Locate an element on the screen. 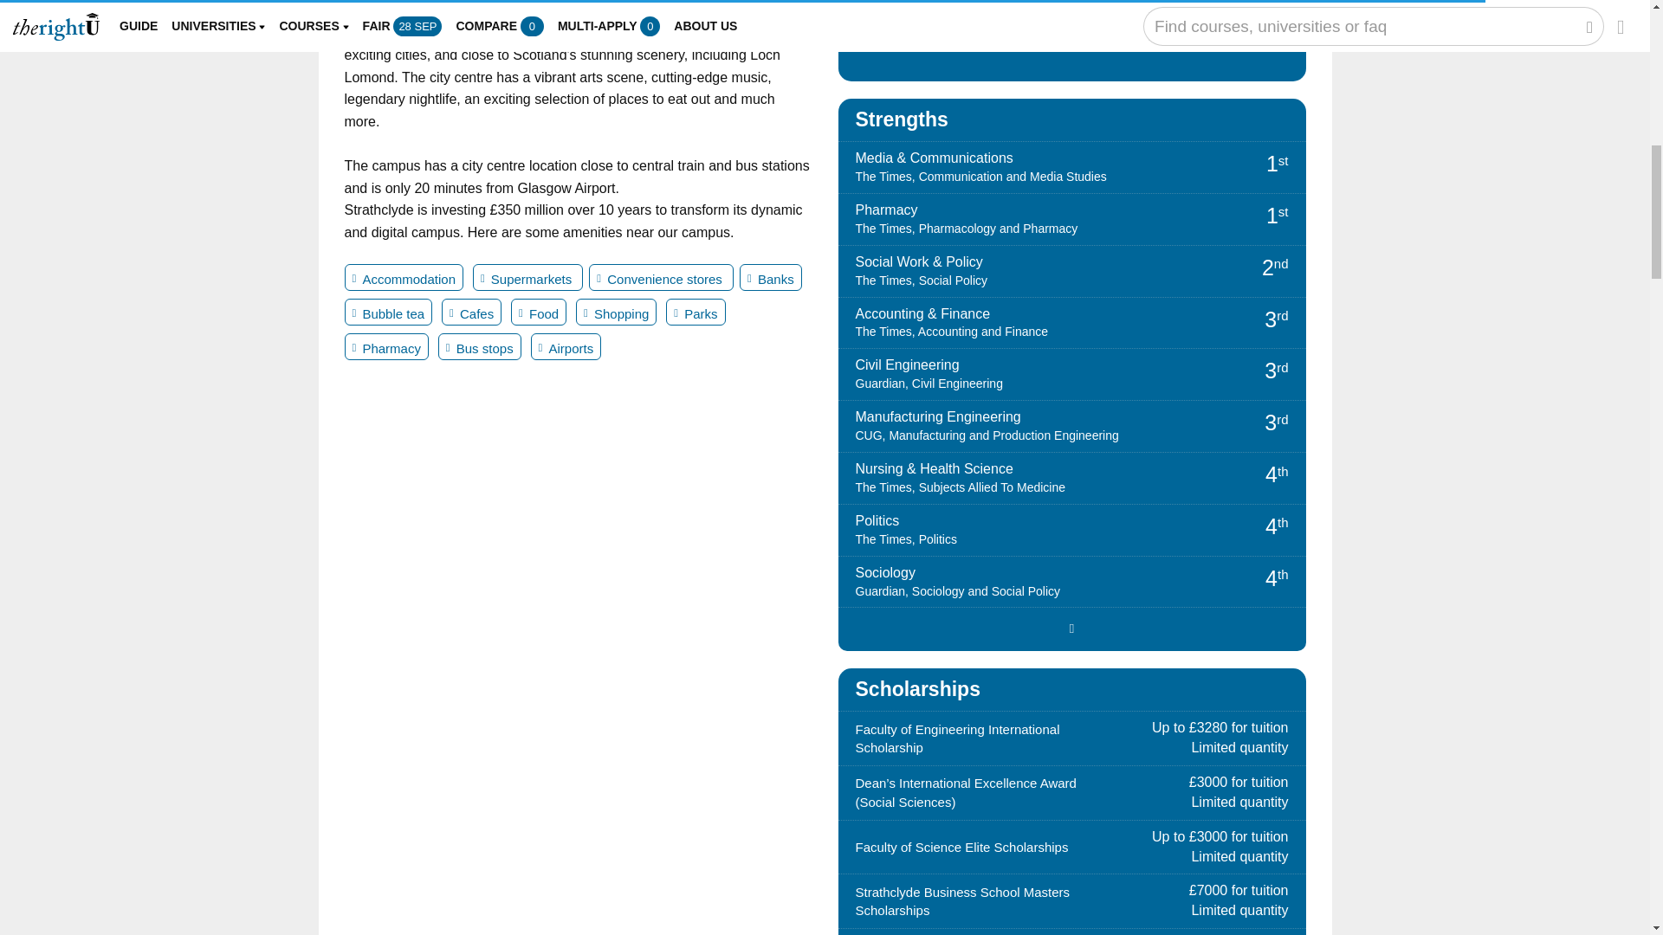 This screenshot has width=1663, height=935. Supermarkets is located at coordinates (527, 277).